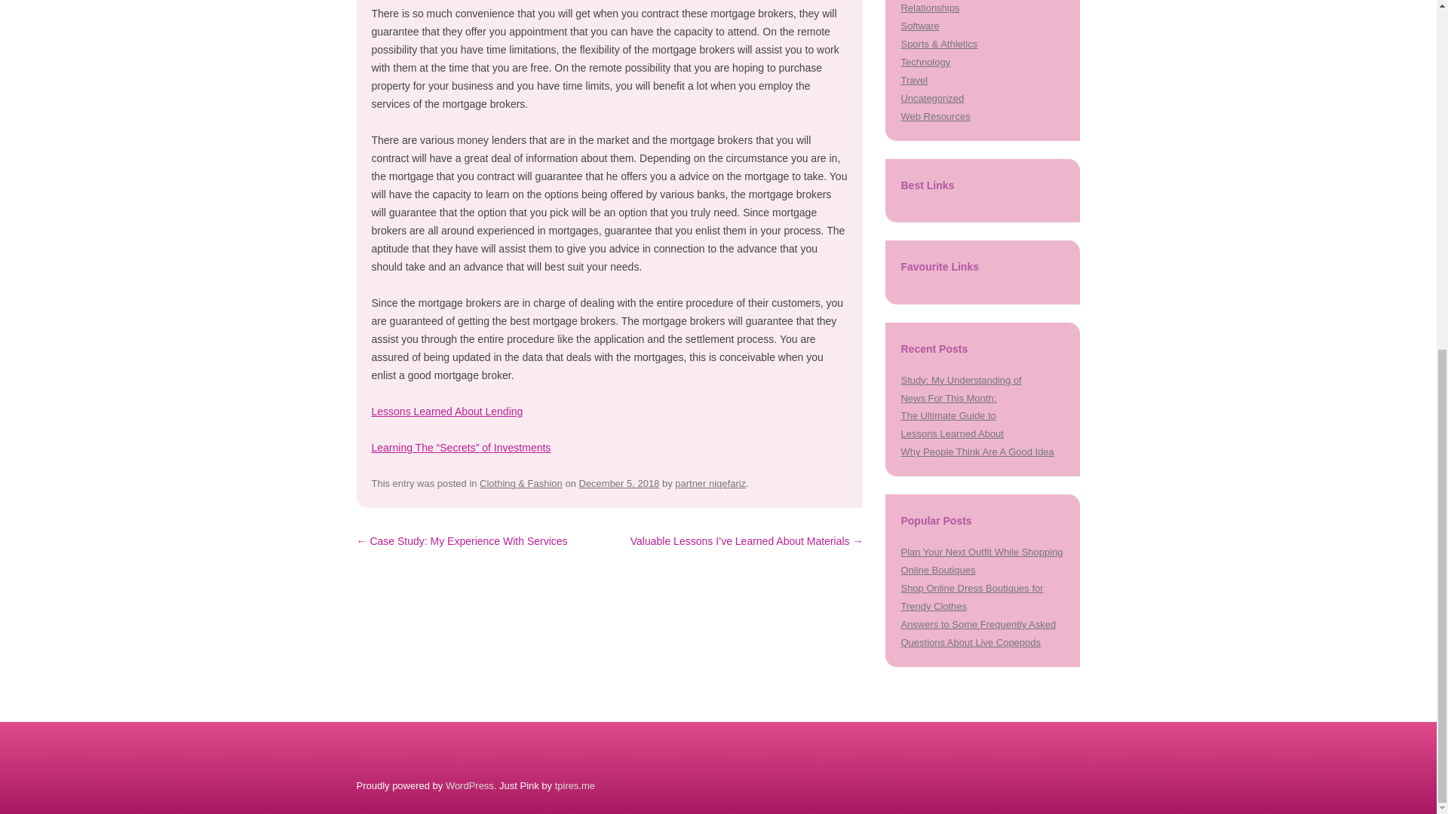 This screenshot has width=1448, height=814. I want to click on Web Resources, so click(935, 116).